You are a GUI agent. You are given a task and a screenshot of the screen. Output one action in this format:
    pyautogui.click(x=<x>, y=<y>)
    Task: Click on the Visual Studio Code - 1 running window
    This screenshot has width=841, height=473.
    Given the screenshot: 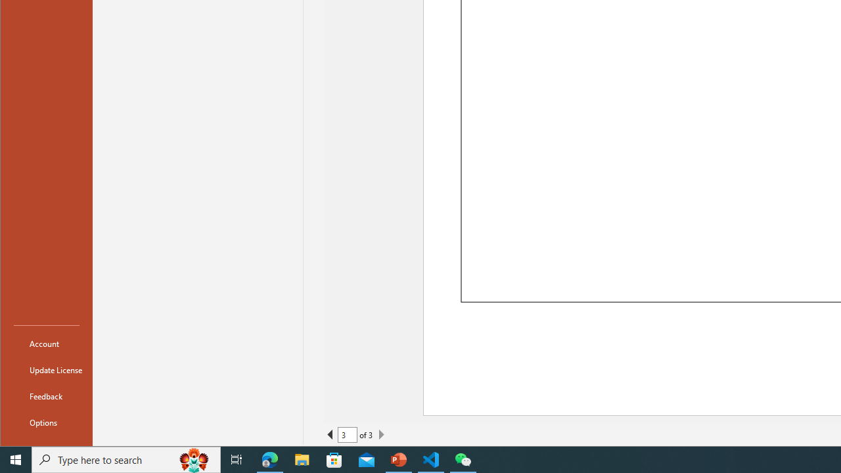 What is the action you would take?
    pyautogui.click(x=431, y=460)
    